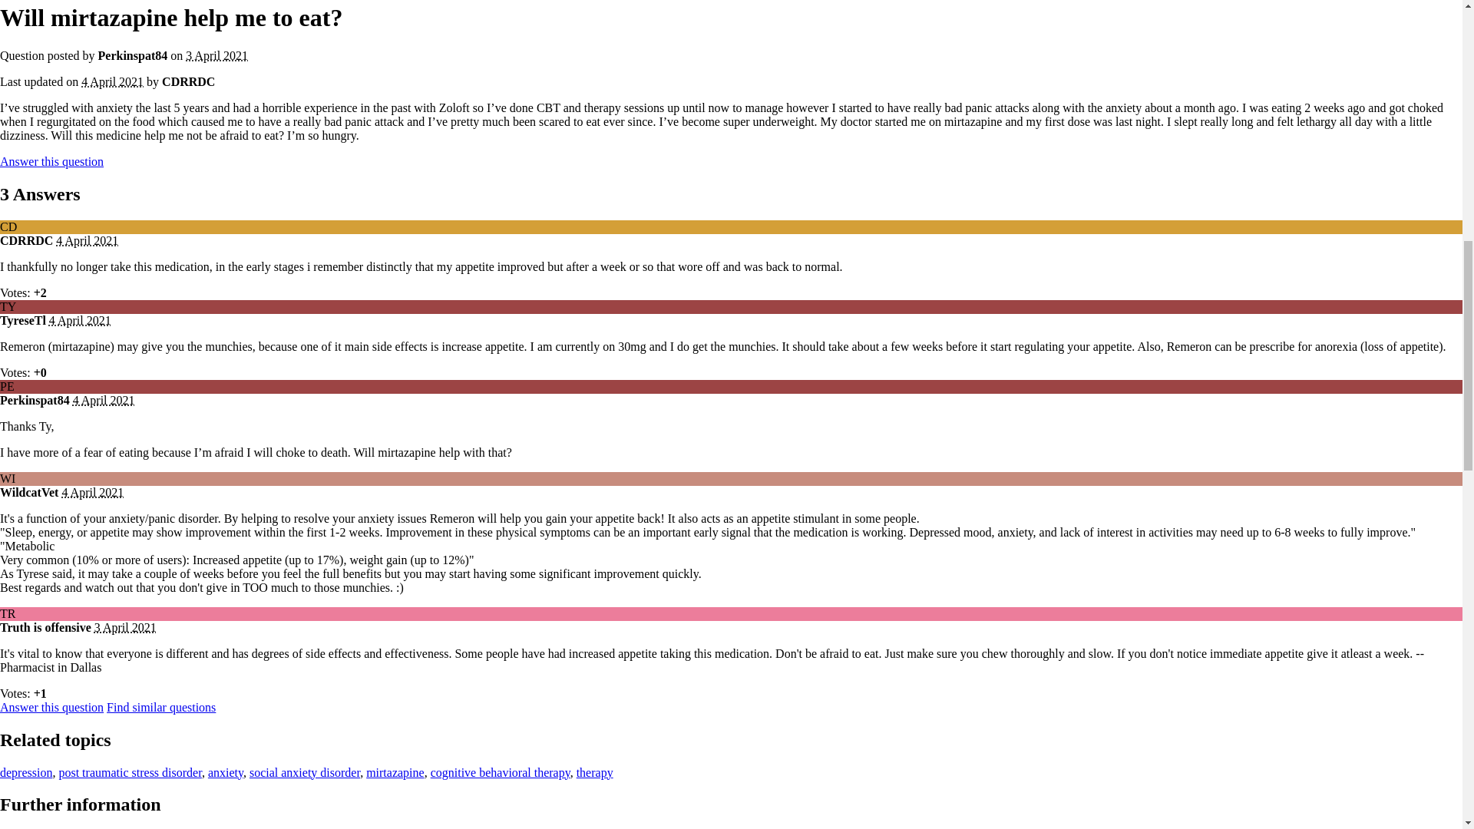 This screenshot has height=829, width=1474. Describe the element at coordinates (92, 492) in the screenshot. I see `4 April 2021 4:44am` at that location.